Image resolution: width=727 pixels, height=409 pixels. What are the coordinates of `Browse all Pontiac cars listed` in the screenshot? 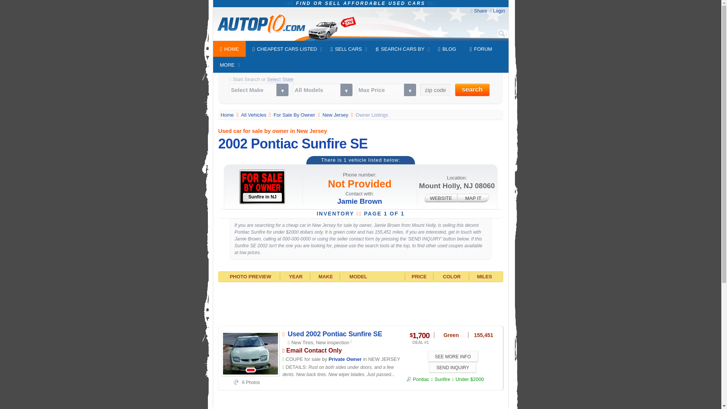 It's located at (418, 379).